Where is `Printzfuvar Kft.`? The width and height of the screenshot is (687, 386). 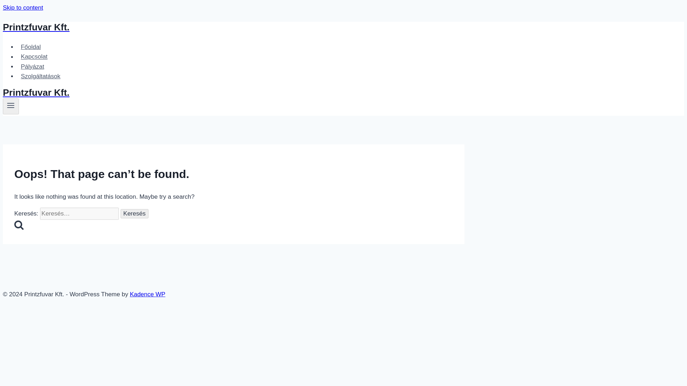 Printzfuvar Kft. is located at coordinates (233, 93).